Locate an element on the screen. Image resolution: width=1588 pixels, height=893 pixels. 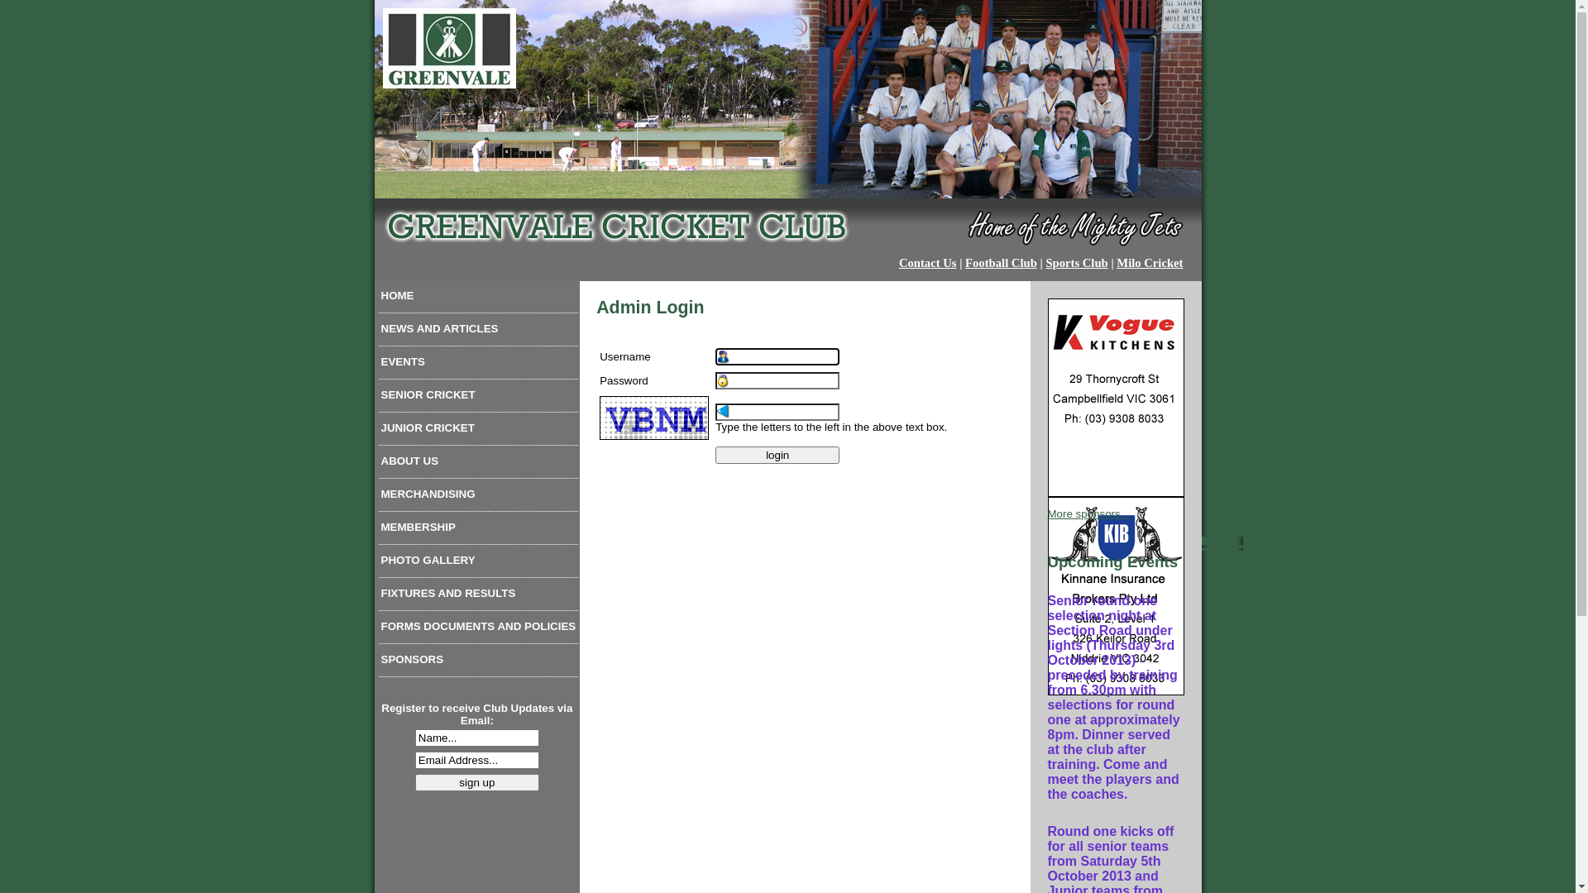
login is located at coordinates (777, 455).